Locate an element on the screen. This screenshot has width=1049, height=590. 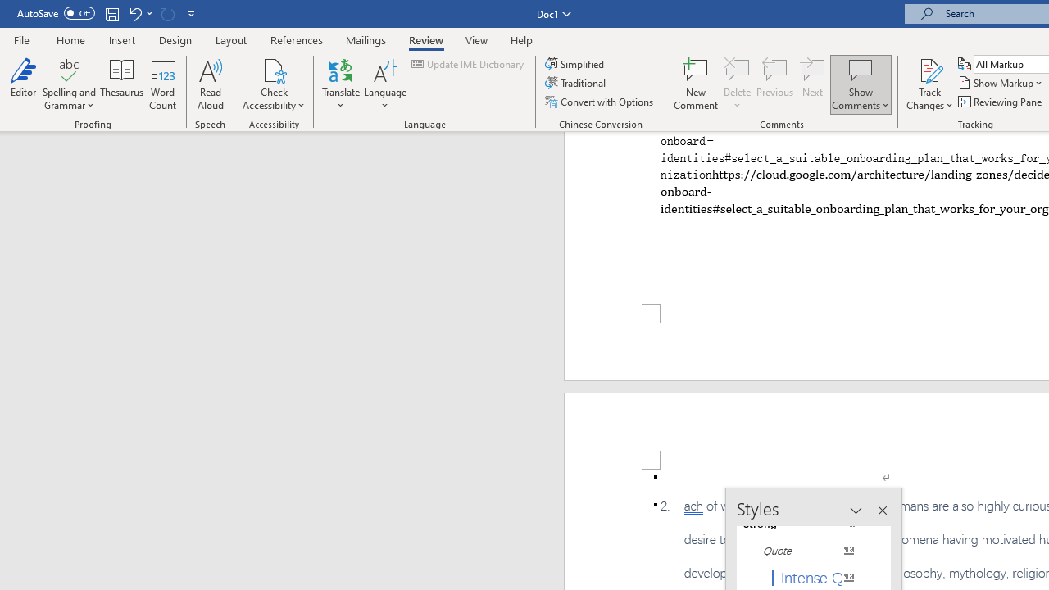
Check Accessibility is located at coordinates (274, 69).